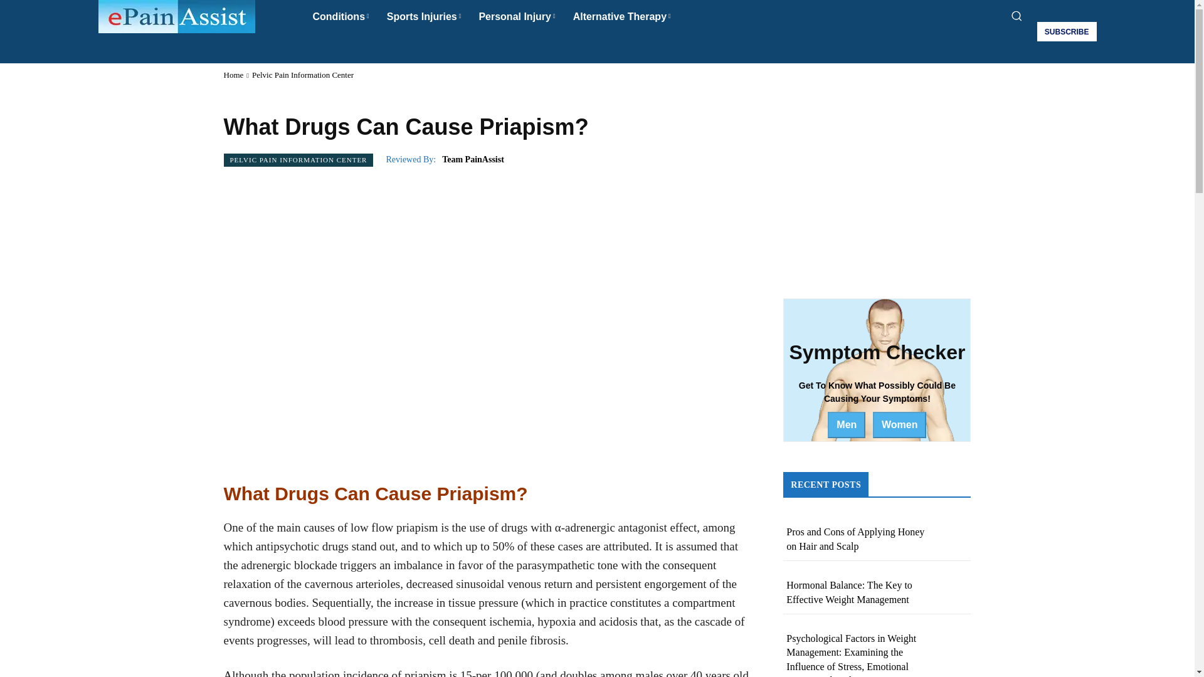 The height and width of the screenshot is (677, 1204). I want to click on Pros and Cons of Applying Honey on Hair and Scalp, so click(855, 539).